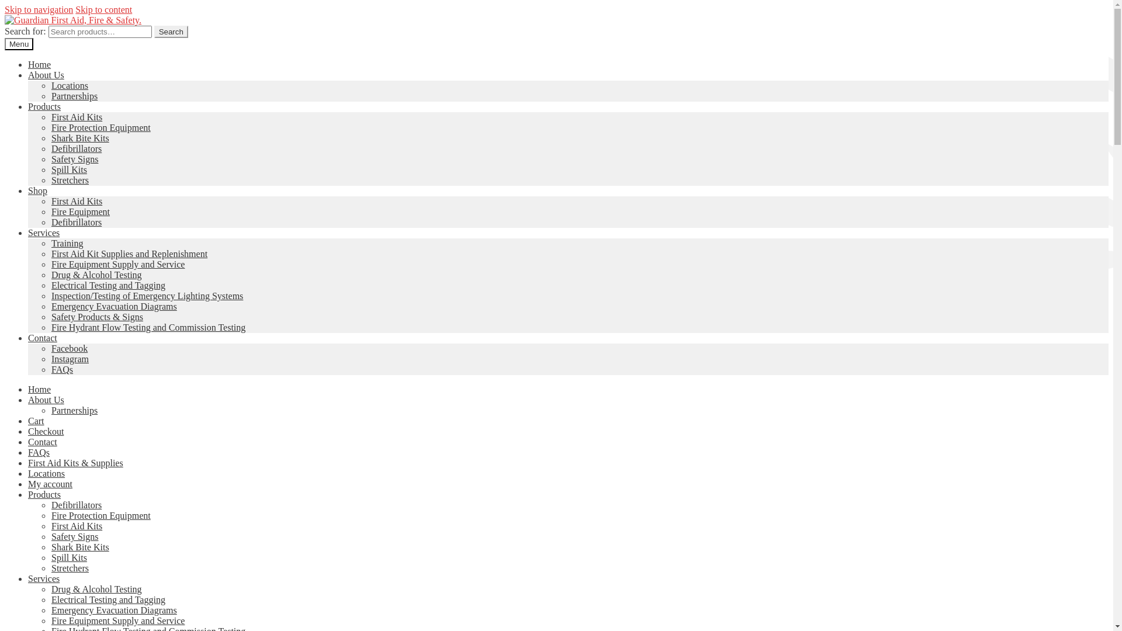  What do you see at coordinates (47, 473) in the screenshot?
I see `Locations` at bounding box center [47, 473].